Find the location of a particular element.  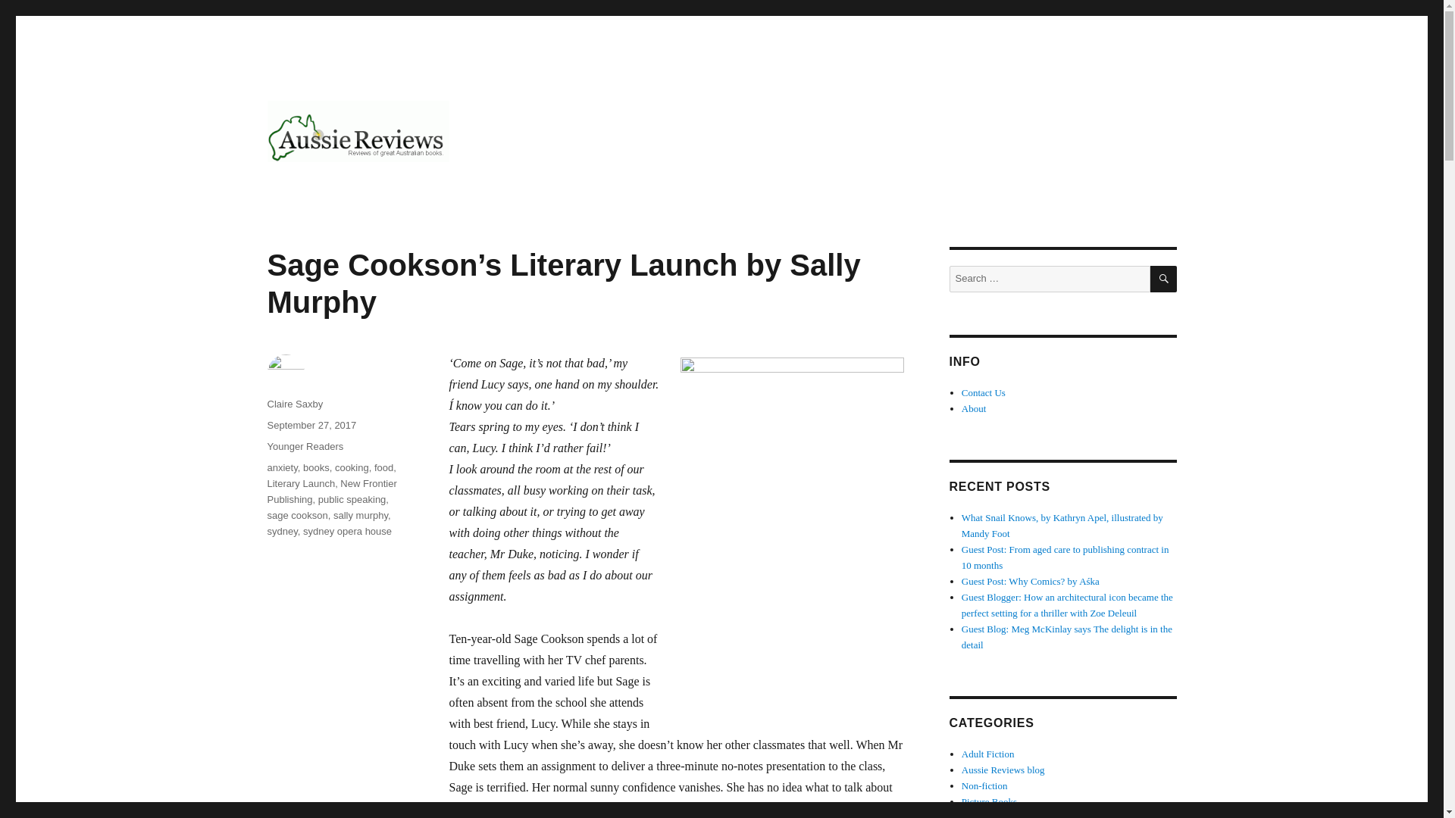

cooking is located at coordinates (352, 468).